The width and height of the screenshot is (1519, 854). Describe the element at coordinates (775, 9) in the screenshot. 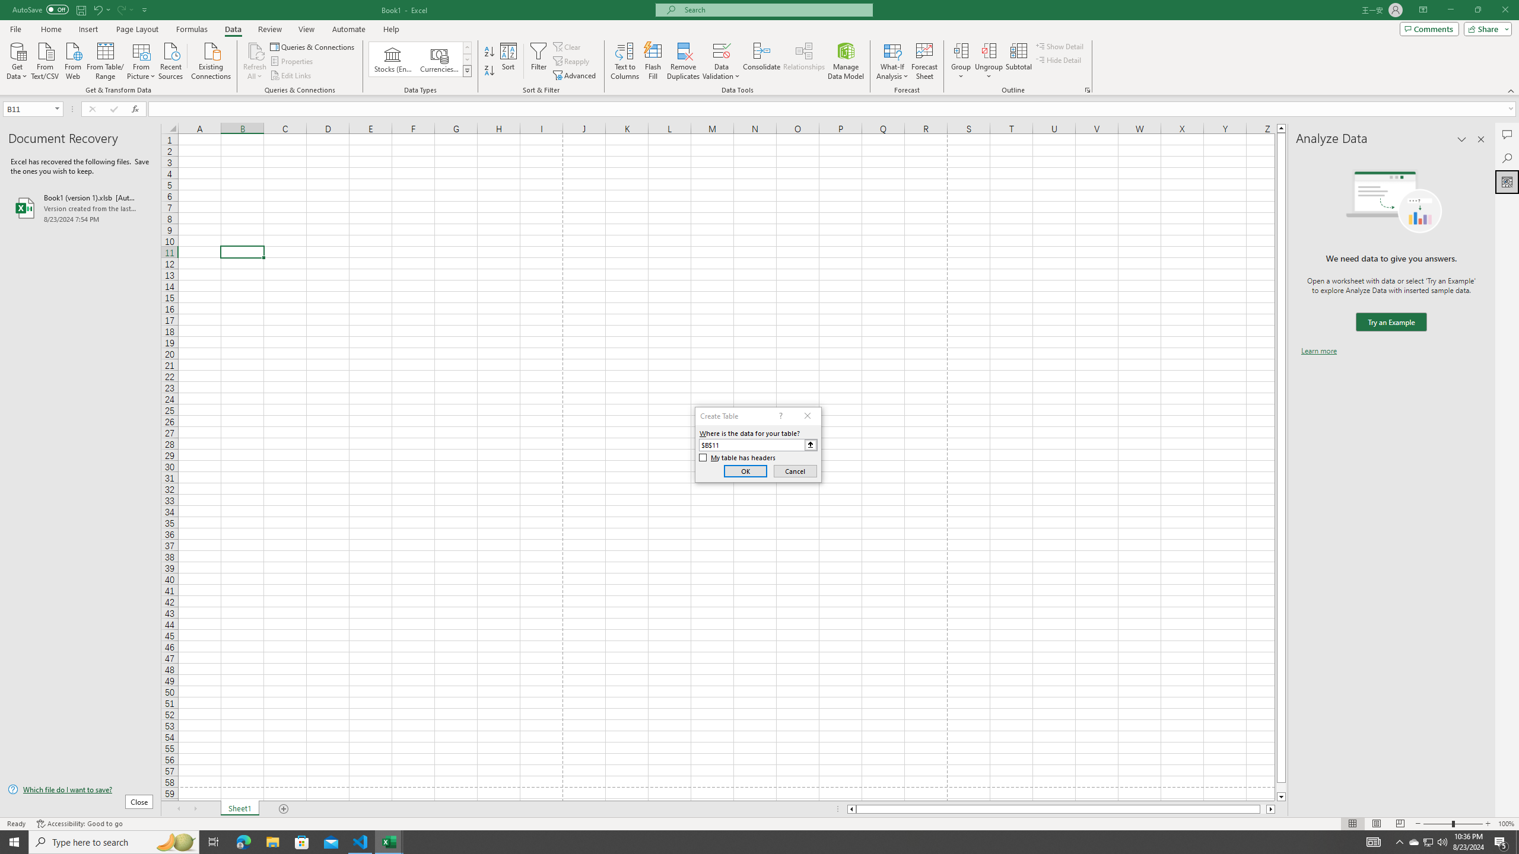

I see `Microsoft search` at that location.